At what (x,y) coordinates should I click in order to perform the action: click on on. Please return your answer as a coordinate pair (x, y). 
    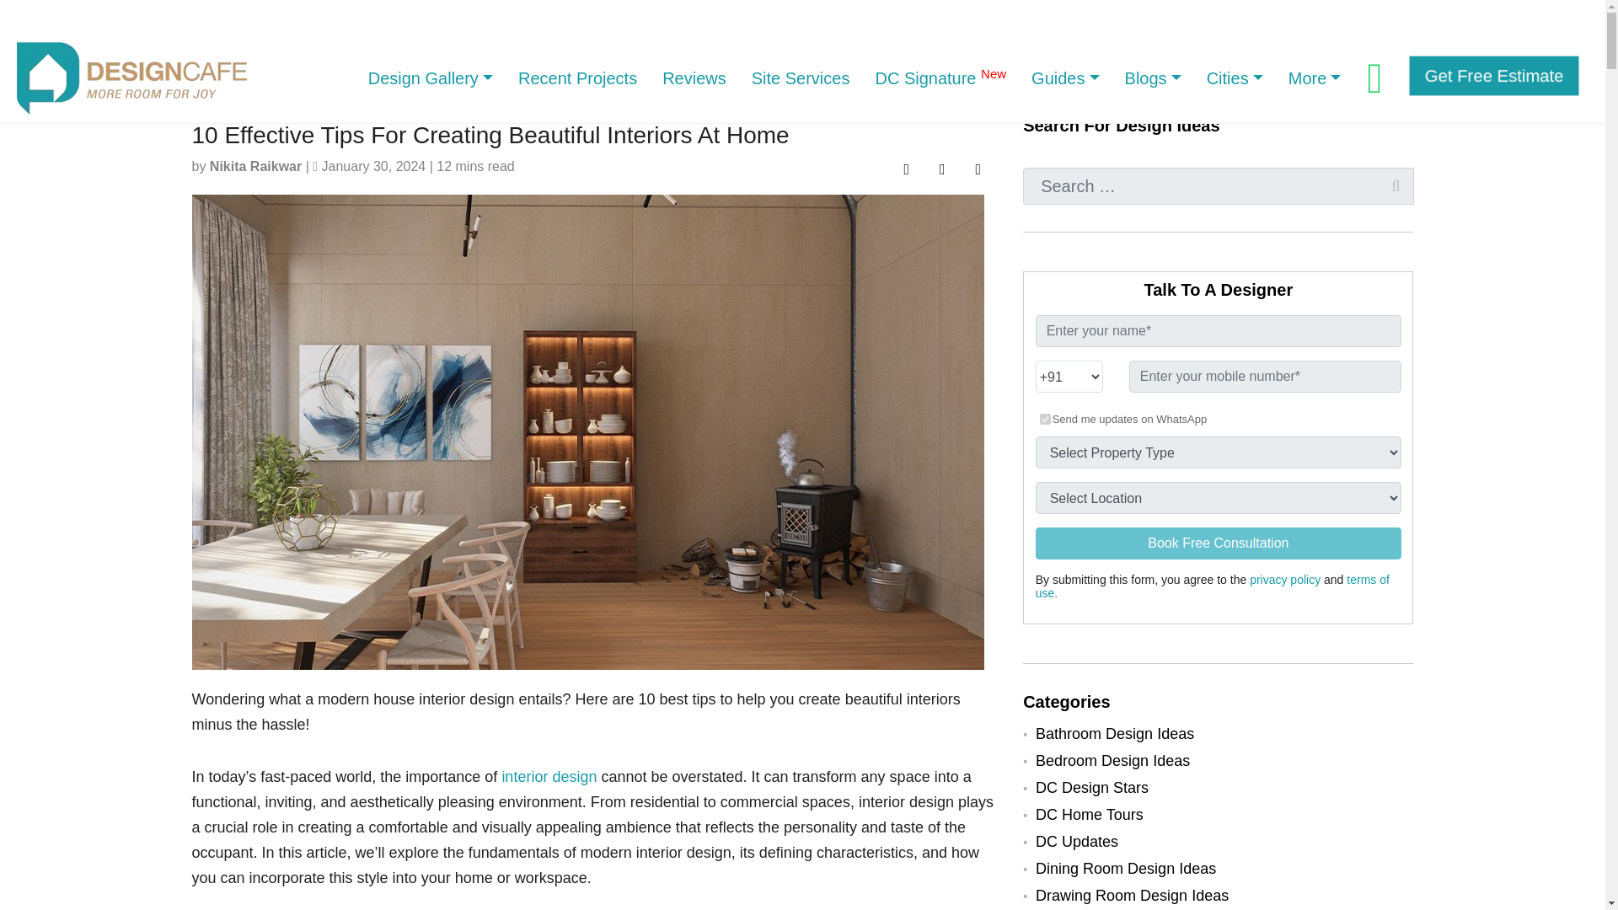
    Looking at the image, I should click on (1045, 420).